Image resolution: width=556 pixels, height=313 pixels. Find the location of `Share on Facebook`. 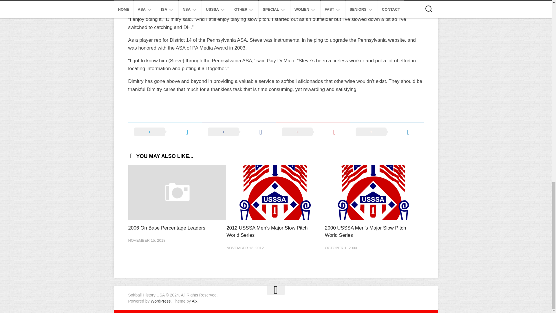

Share on Facebook is located at coordinates (239, 132).